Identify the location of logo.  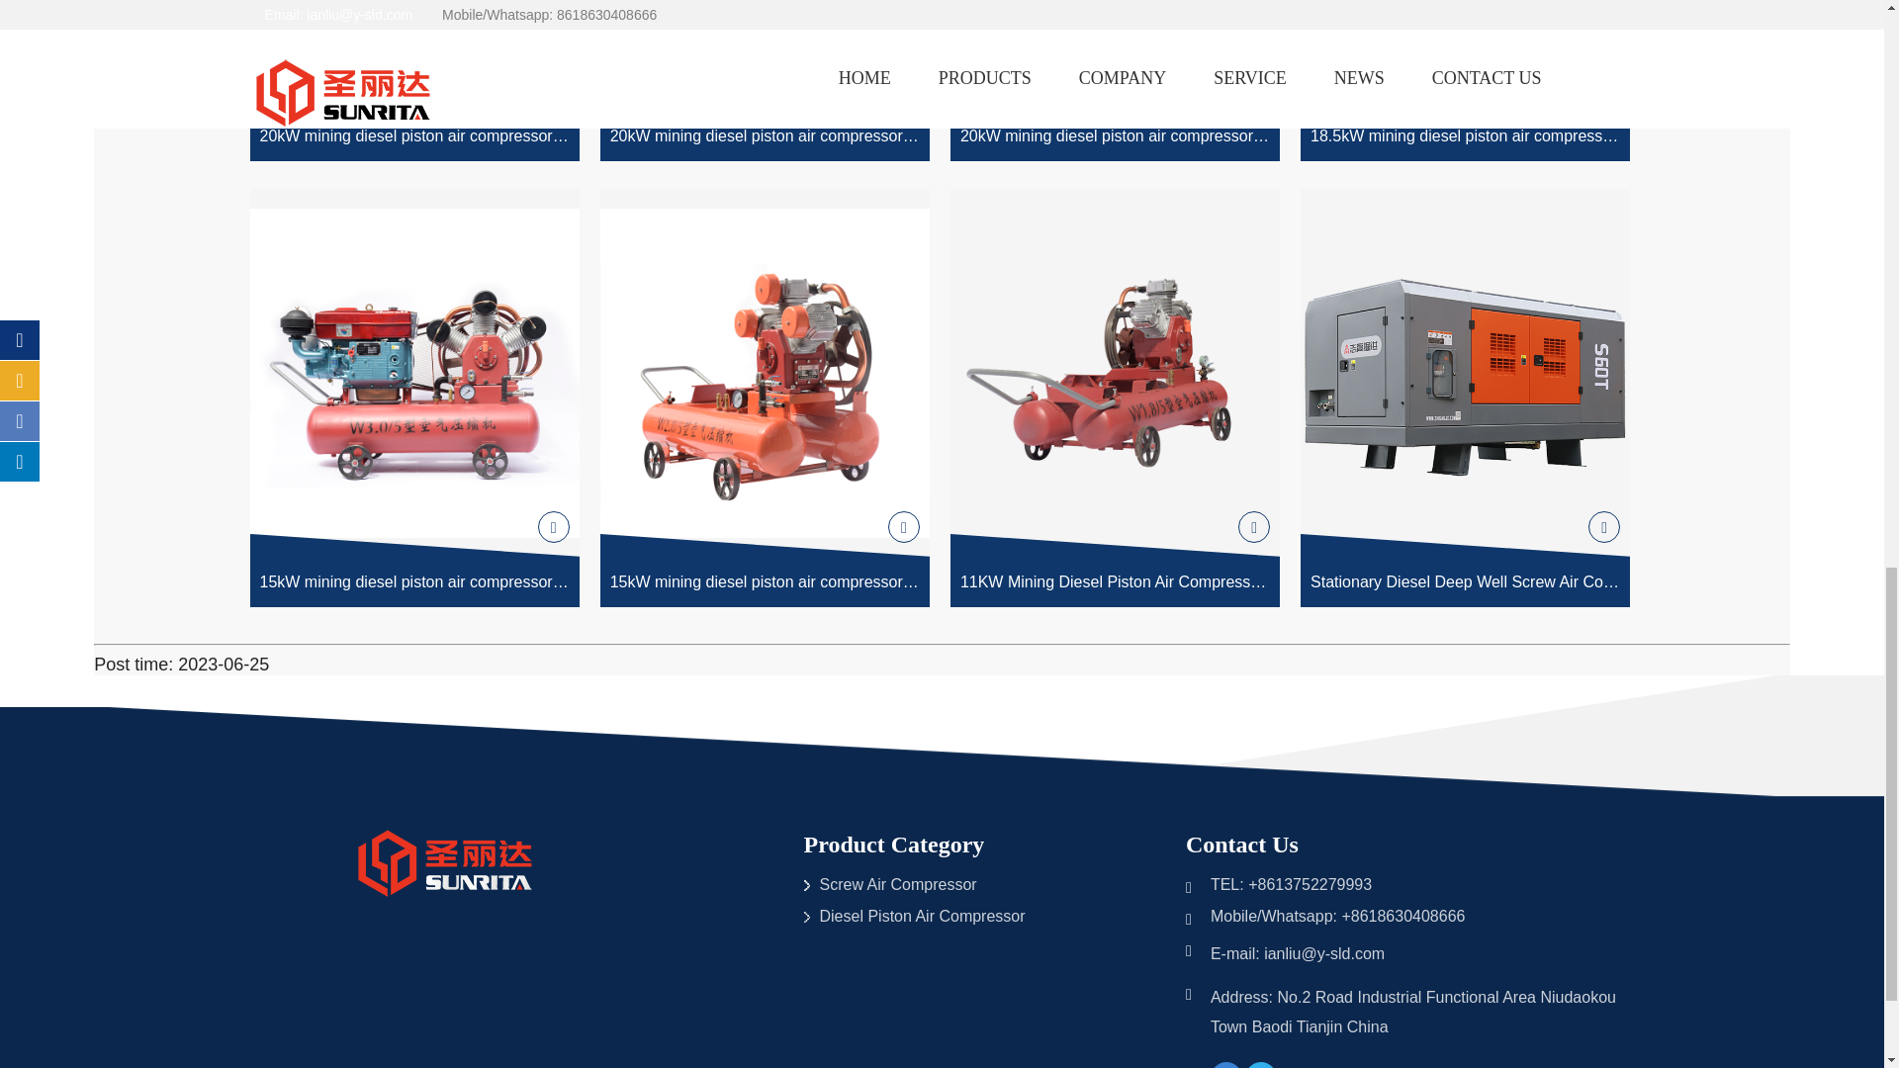
(447, 866).